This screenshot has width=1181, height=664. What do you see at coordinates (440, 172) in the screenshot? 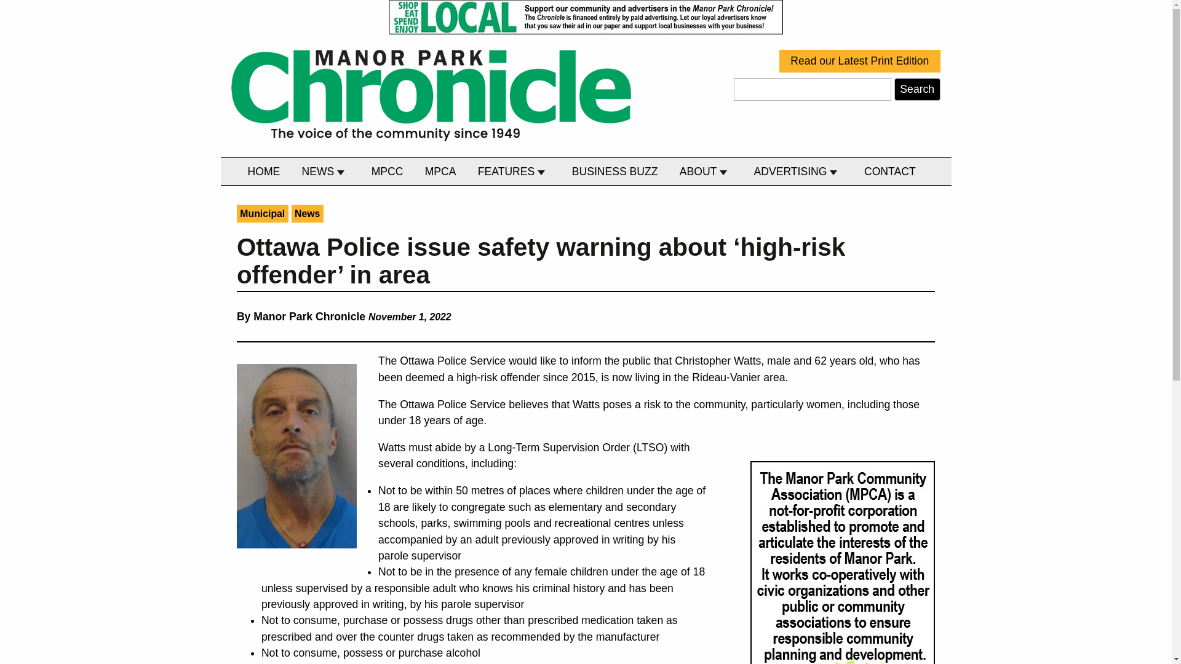
I see `MPCA` at bounding box center [440, 172].